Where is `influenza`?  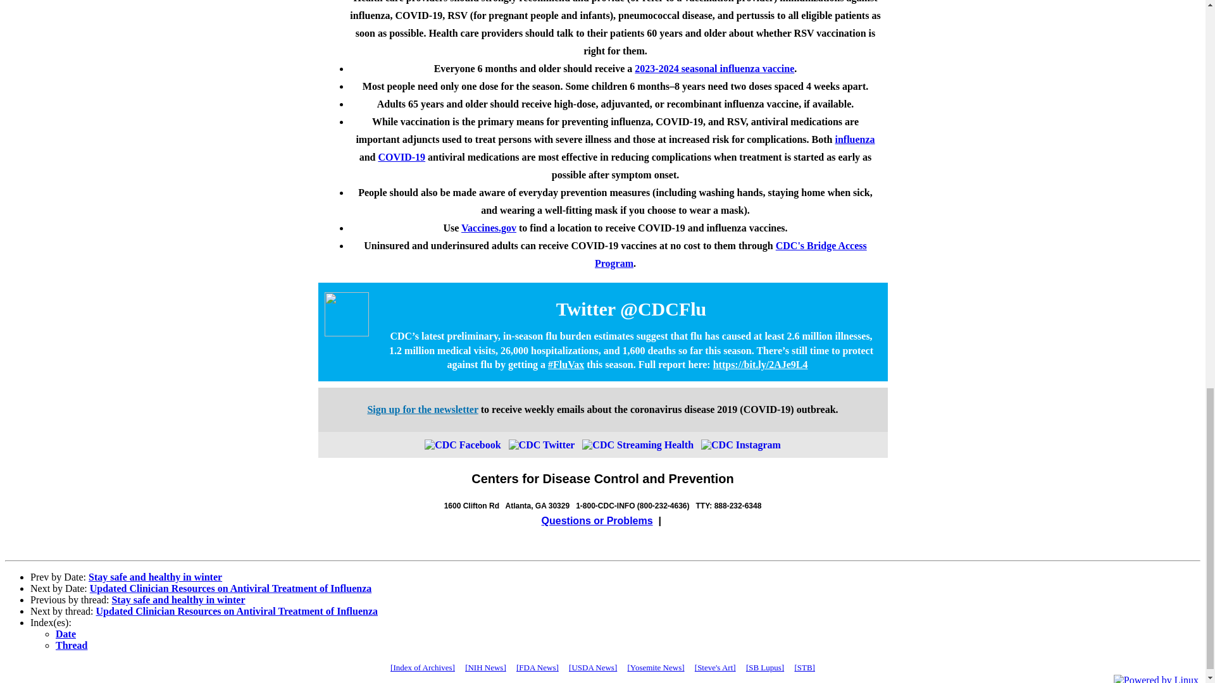
influenza is located at coordinates (854, 139).